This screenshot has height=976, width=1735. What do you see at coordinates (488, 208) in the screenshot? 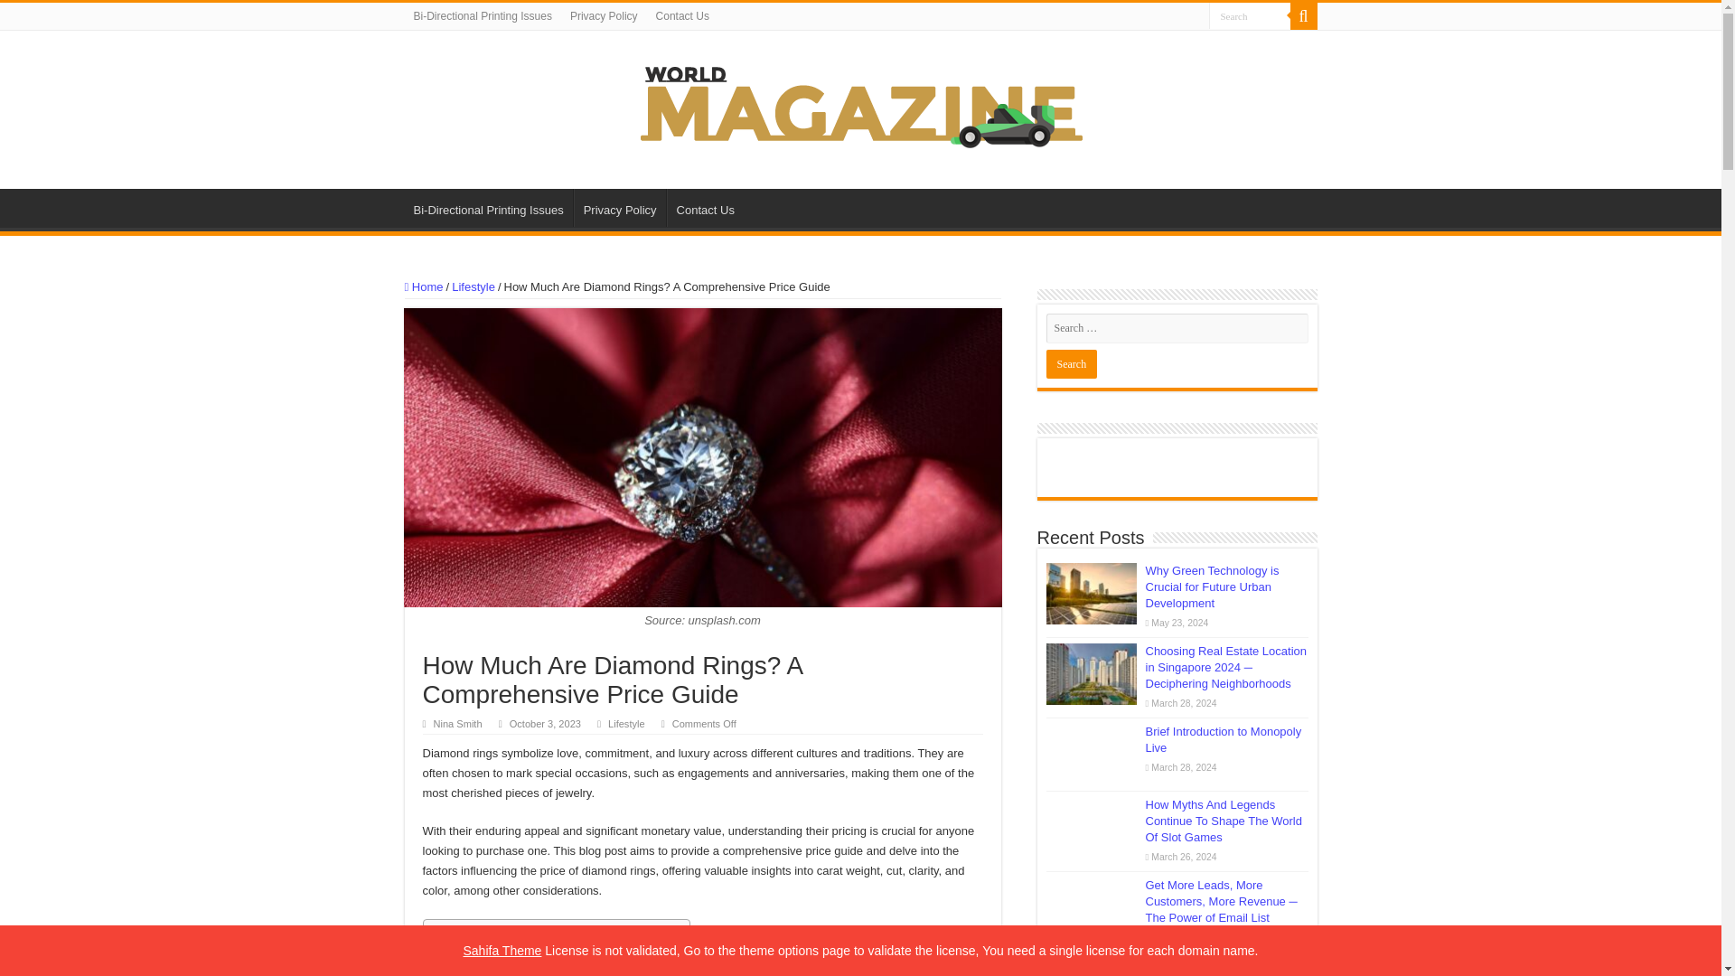
I see `Bi-Directional Printing Issues` at bounding box center [488, 208].